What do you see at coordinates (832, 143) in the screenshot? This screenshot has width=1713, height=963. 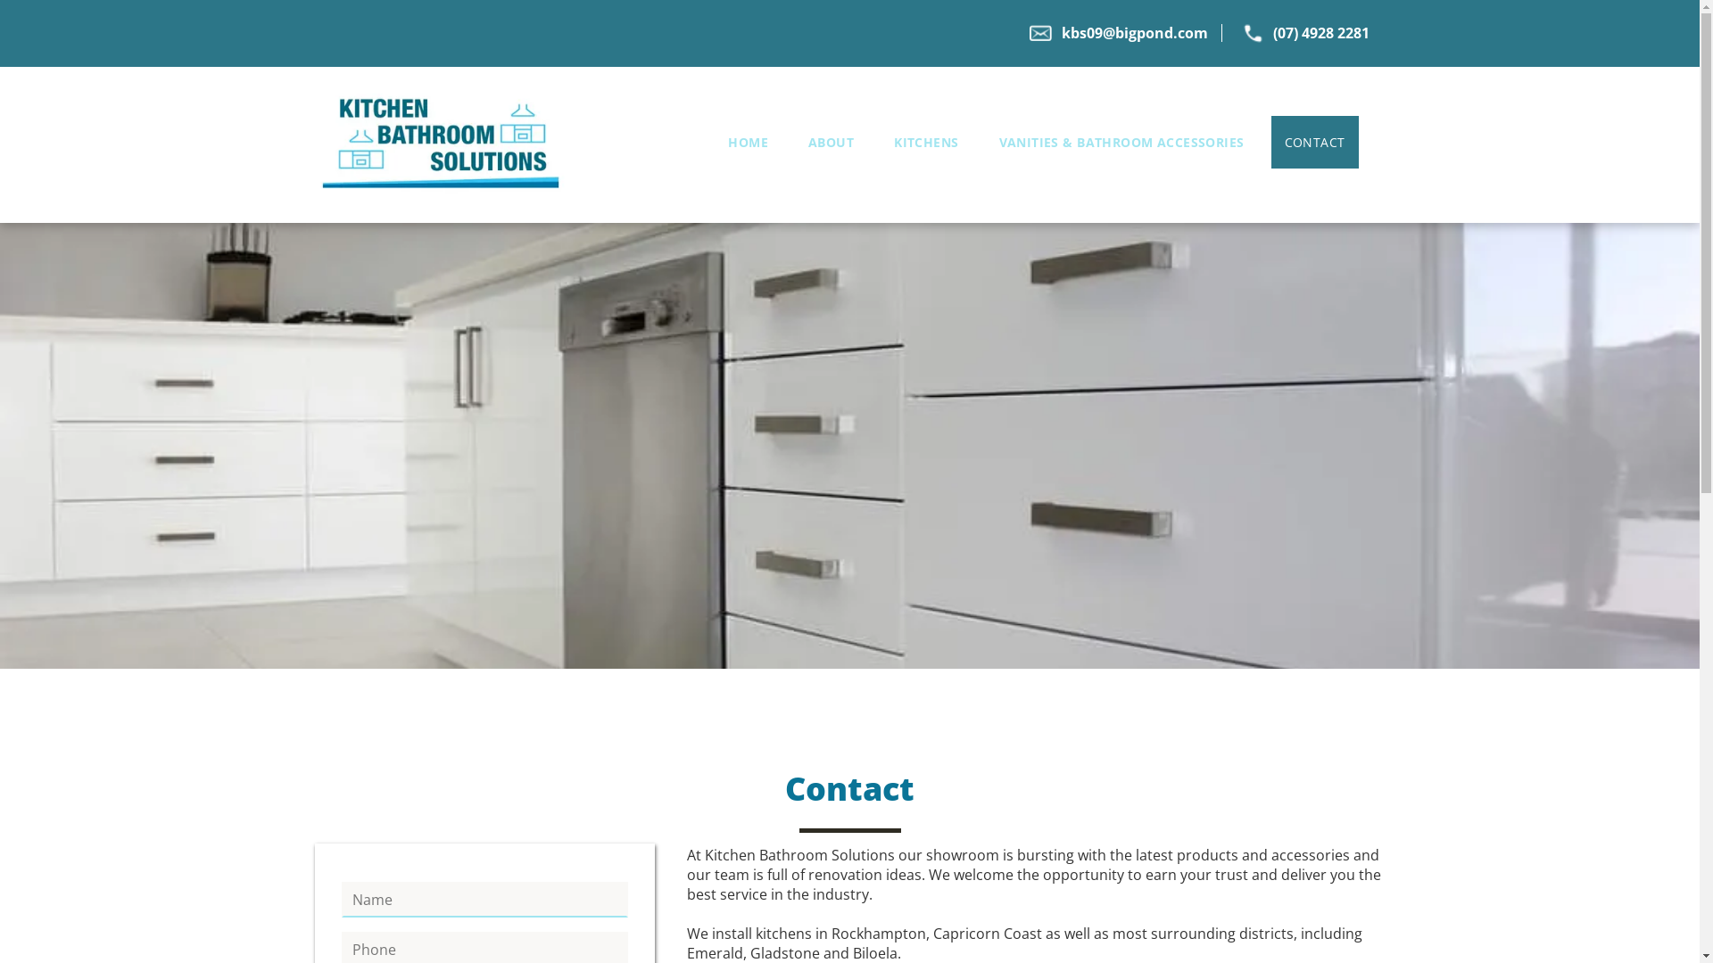 I see `ABOUT` at bounding box center [832, 143].